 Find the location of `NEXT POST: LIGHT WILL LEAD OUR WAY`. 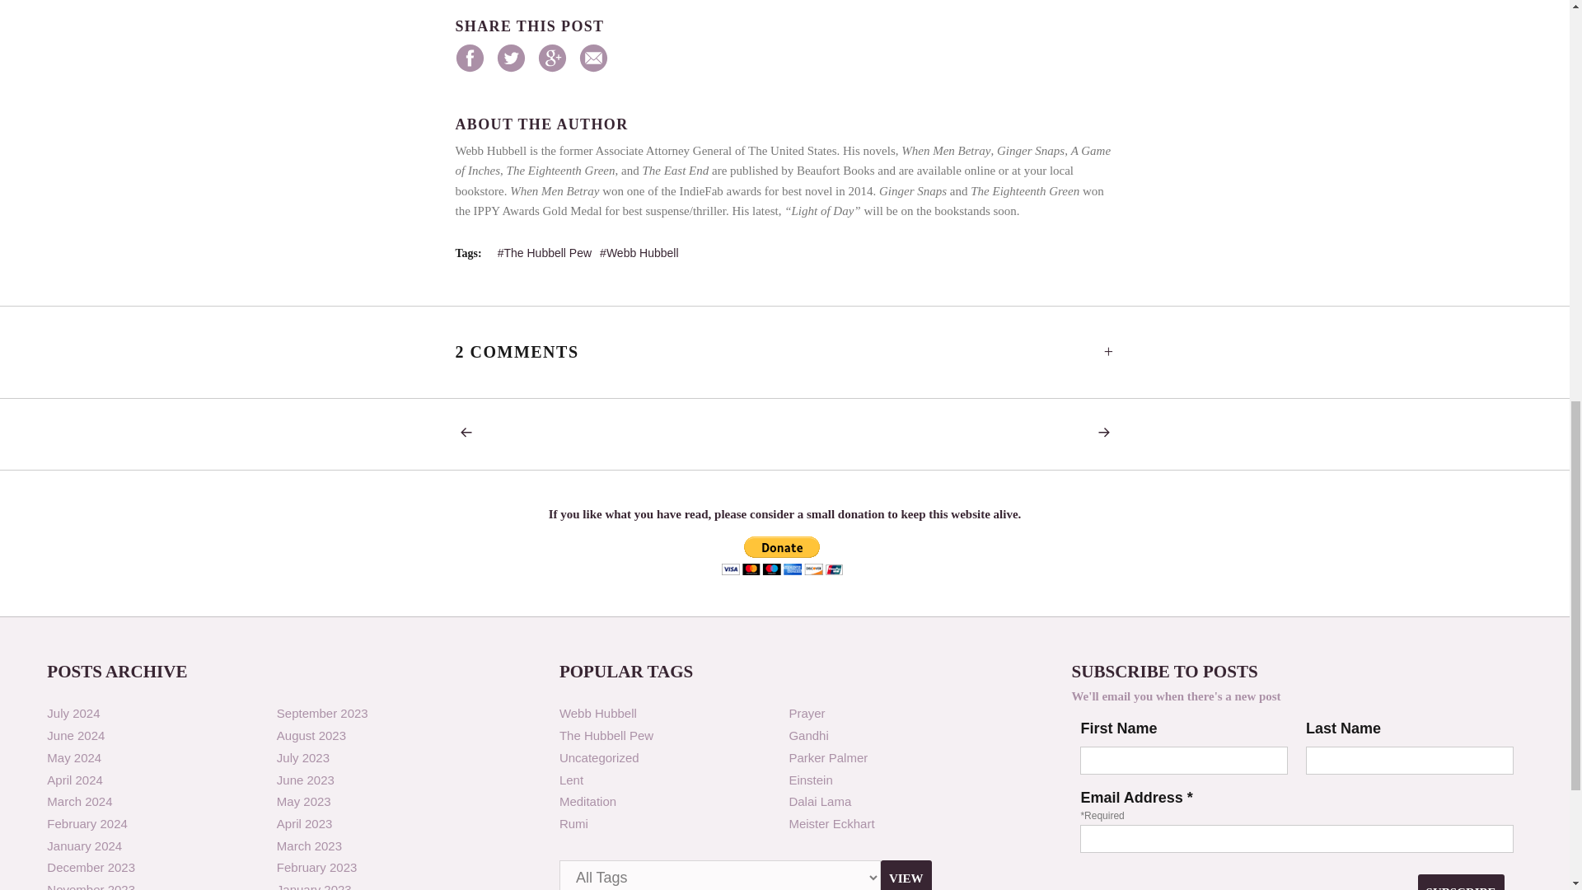

NEXT POST: LIGHT WILL LEAD OUR WAY is located at coordinates (1098, 433).